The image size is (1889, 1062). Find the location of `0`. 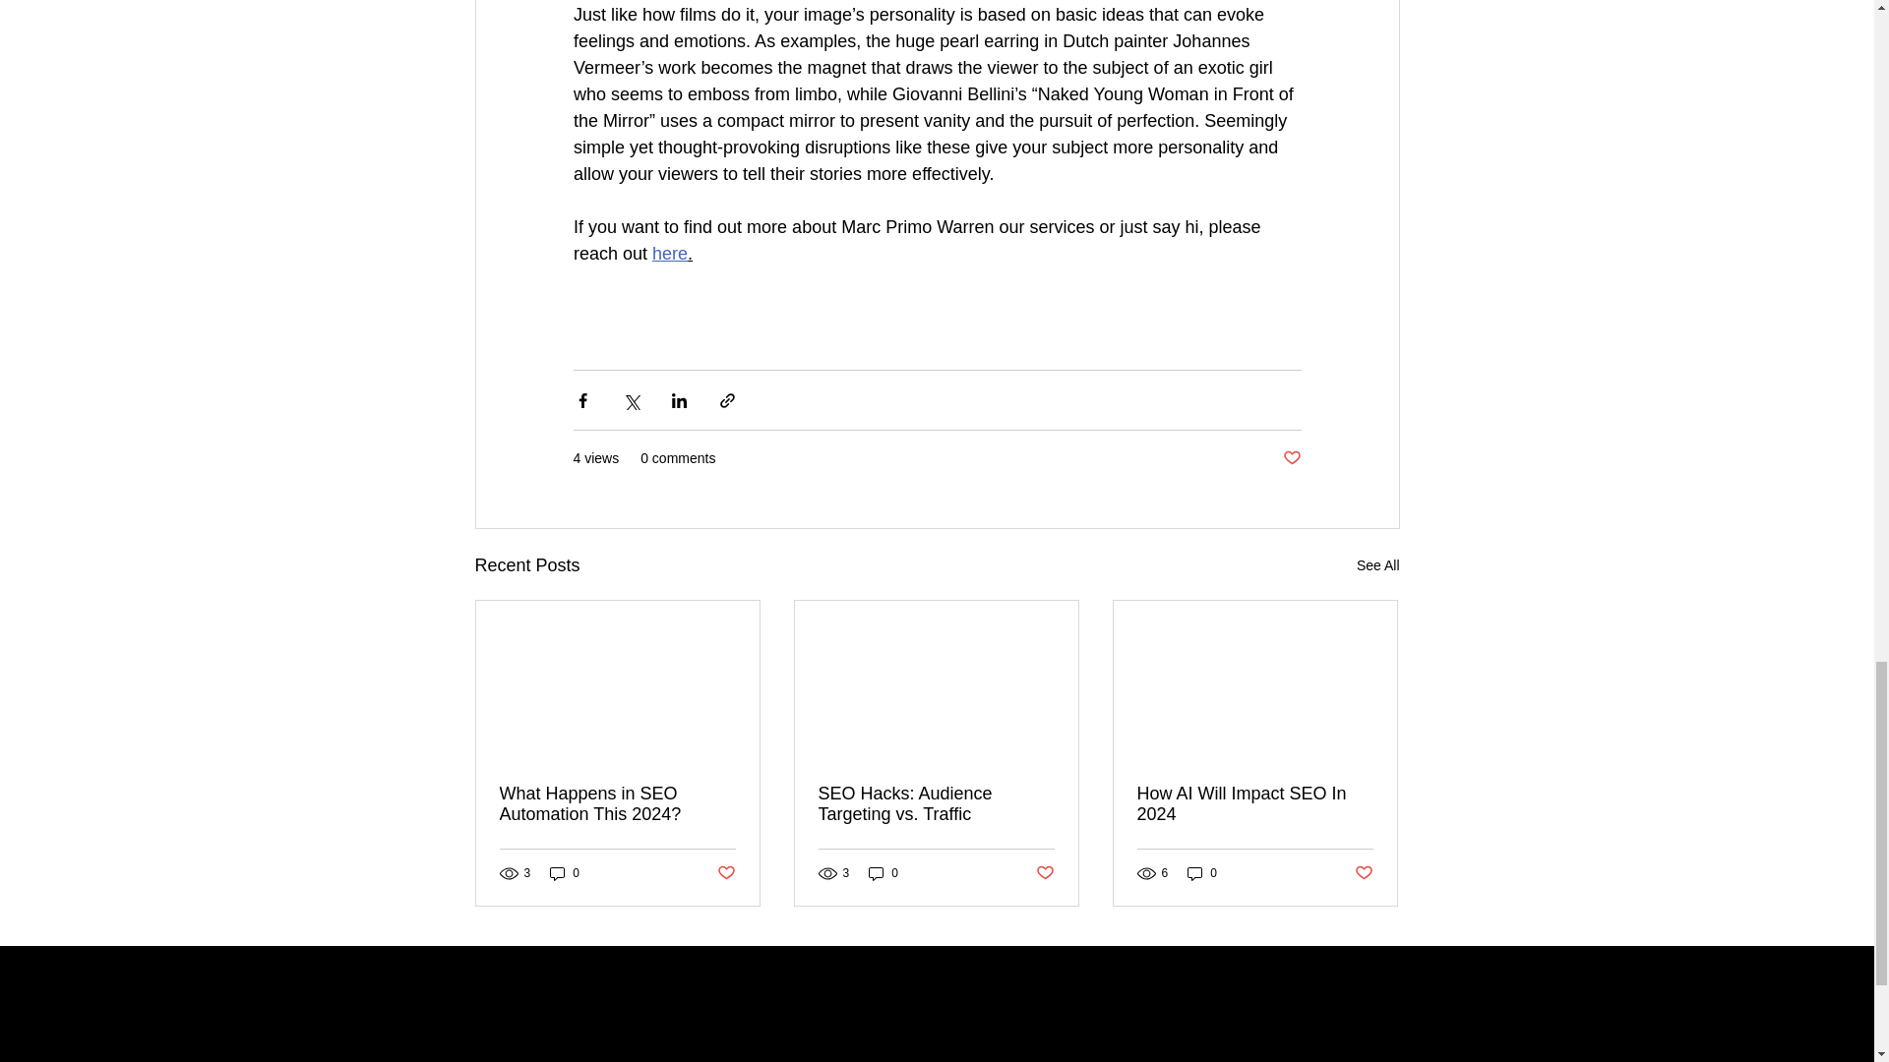

0 is located at coordinates (1202, 873).